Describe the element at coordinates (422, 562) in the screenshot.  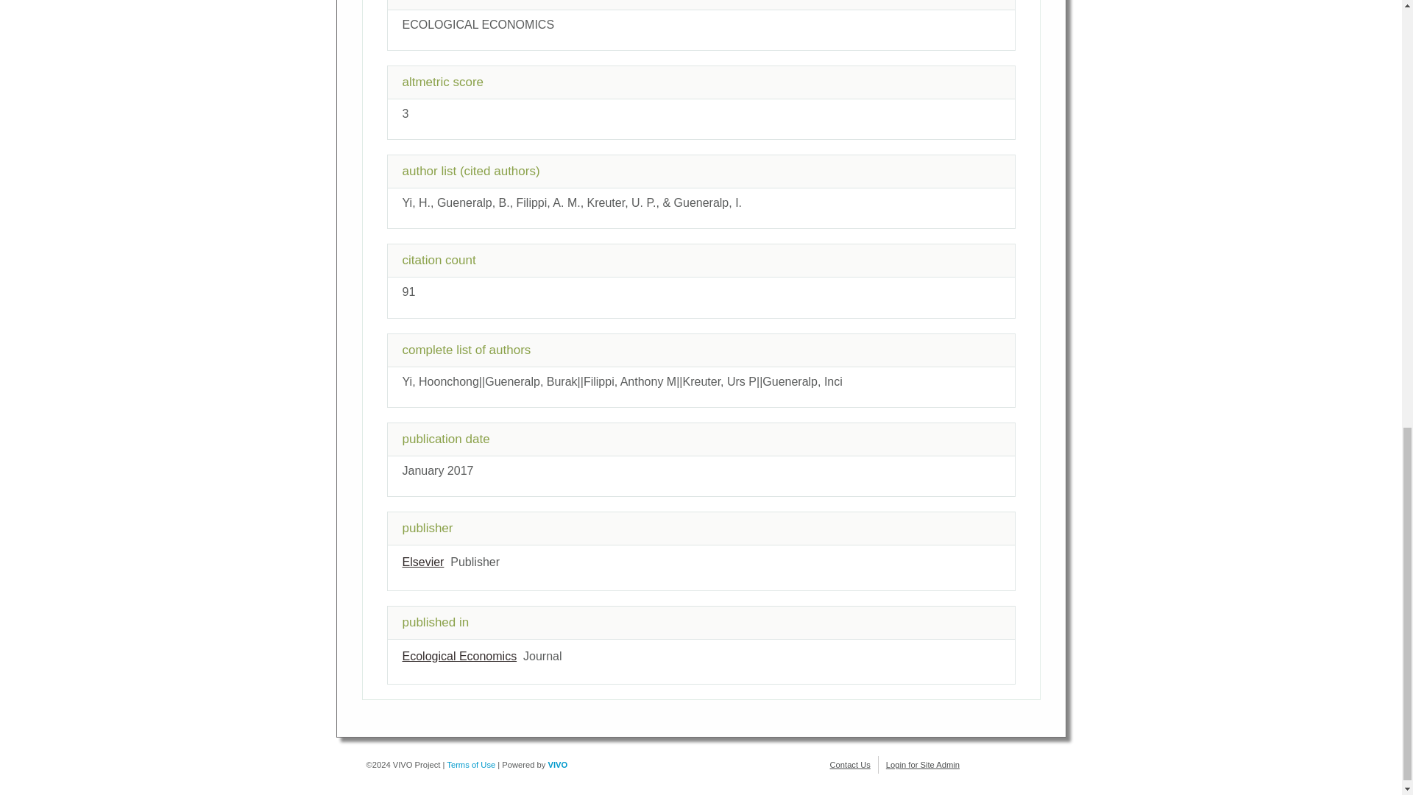
I see `Elsevier` at that location.